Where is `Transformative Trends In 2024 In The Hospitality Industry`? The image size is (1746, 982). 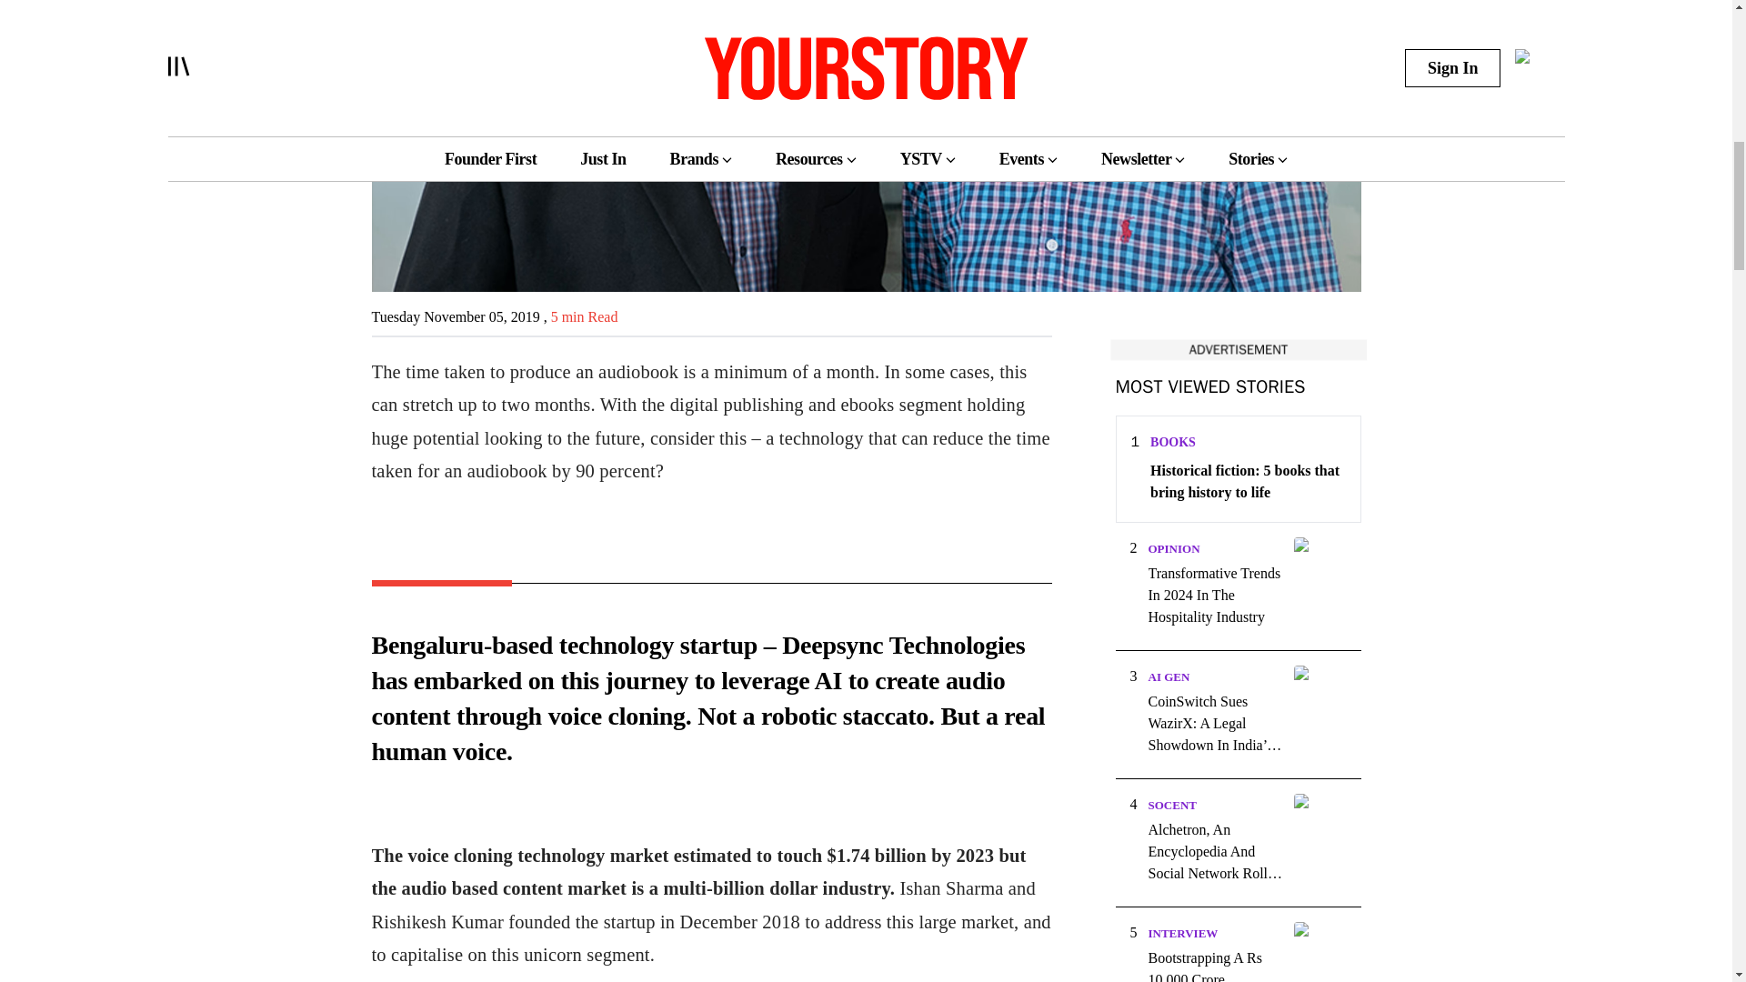 Transformative Trends In 2024 In The Hospitality Industry is located at coordinates (1214, 595).